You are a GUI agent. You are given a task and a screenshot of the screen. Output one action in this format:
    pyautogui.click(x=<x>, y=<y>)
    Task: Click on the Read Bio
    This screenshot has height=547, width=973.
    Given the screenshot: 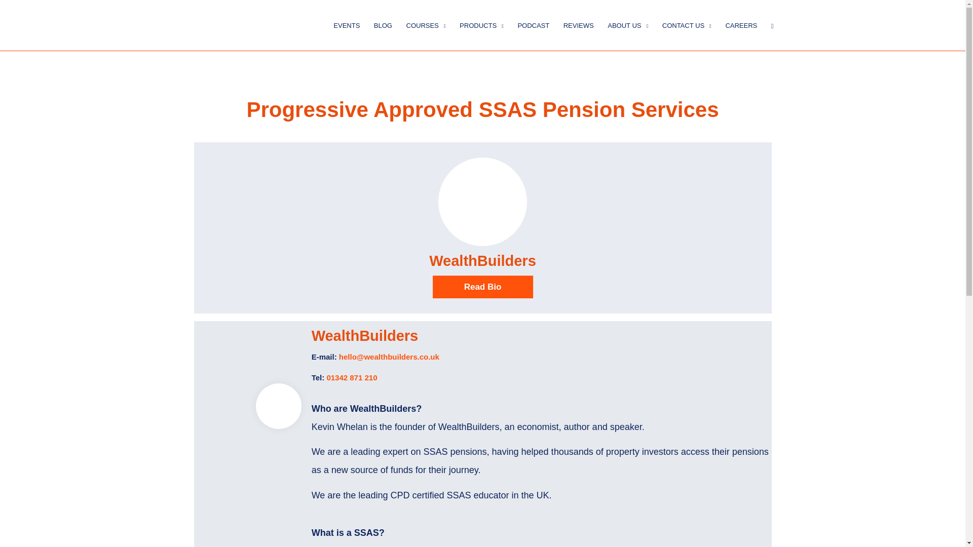 What is the action you would take?
    pyautogui.click(x=483, y=287)
    